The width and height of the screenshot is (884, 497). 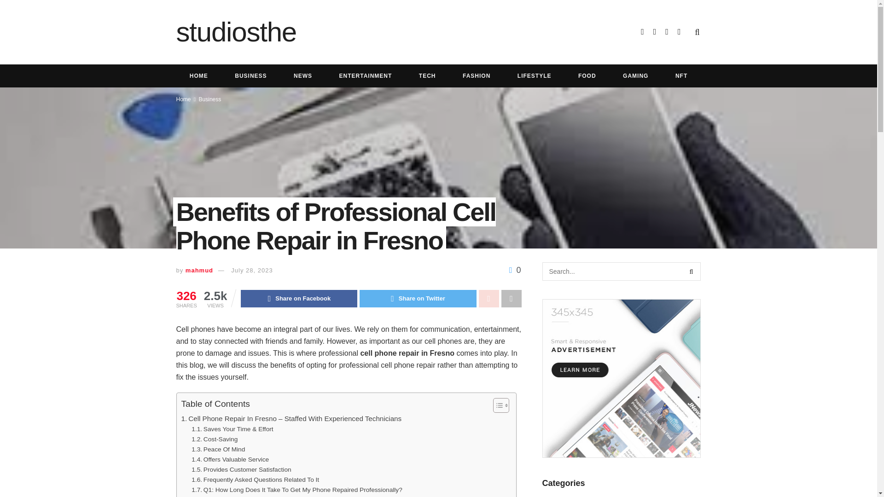 I want to click on Provides Customer Satisfaction, so click(x=241, y=469).